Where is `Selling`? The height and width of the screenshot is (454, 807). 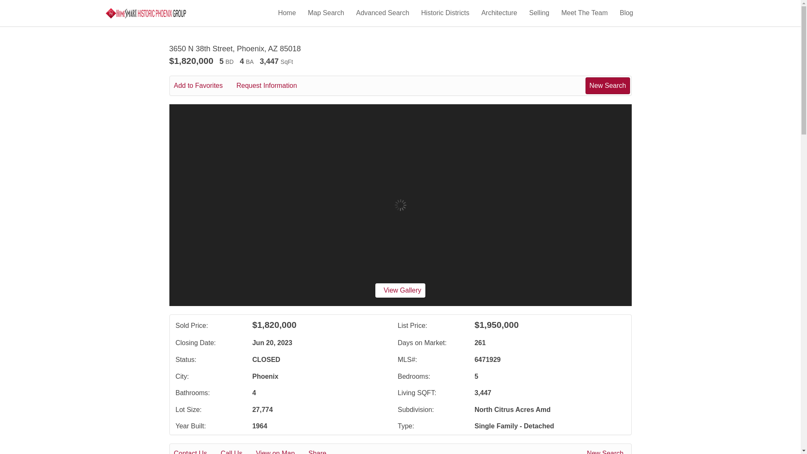
Selling is located at coordinates (539, 13).